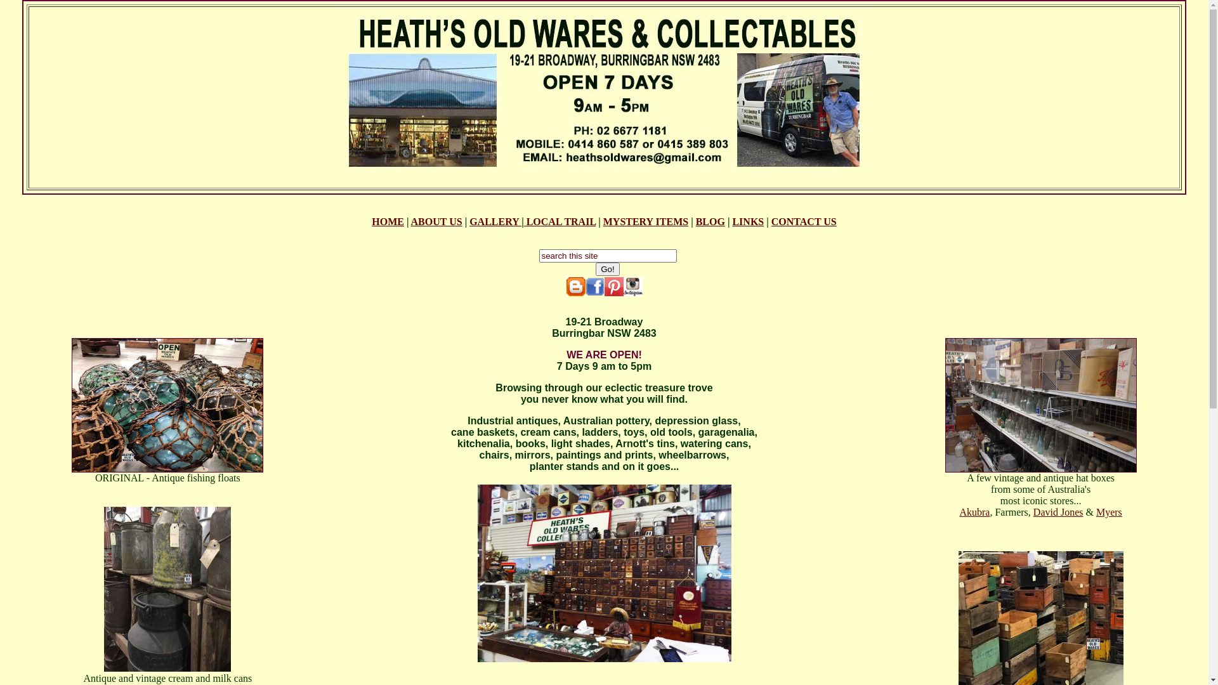 The image size is (1218, 685). I want to click on MYSTERY ITEMS, so click(646, 222).